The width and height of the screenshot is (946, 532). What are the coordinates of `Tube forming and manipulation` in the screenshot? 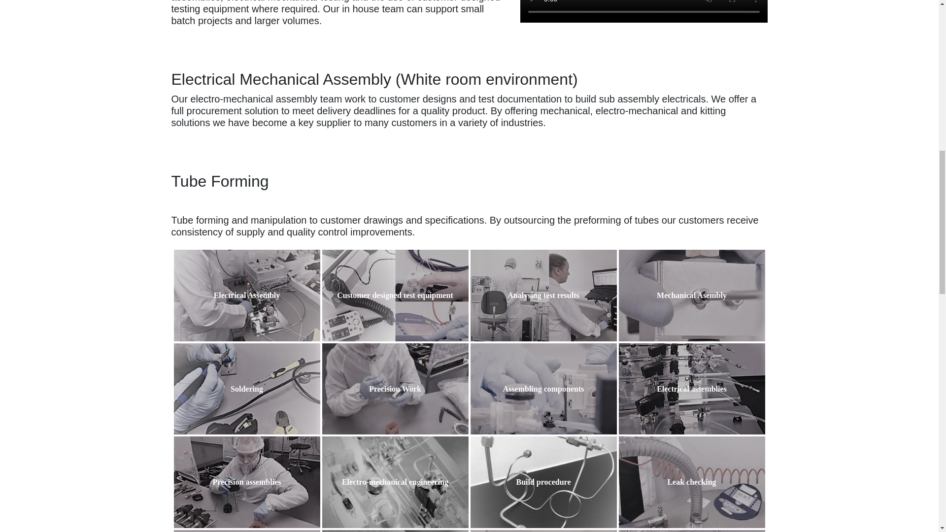 It's located at (543, 531).